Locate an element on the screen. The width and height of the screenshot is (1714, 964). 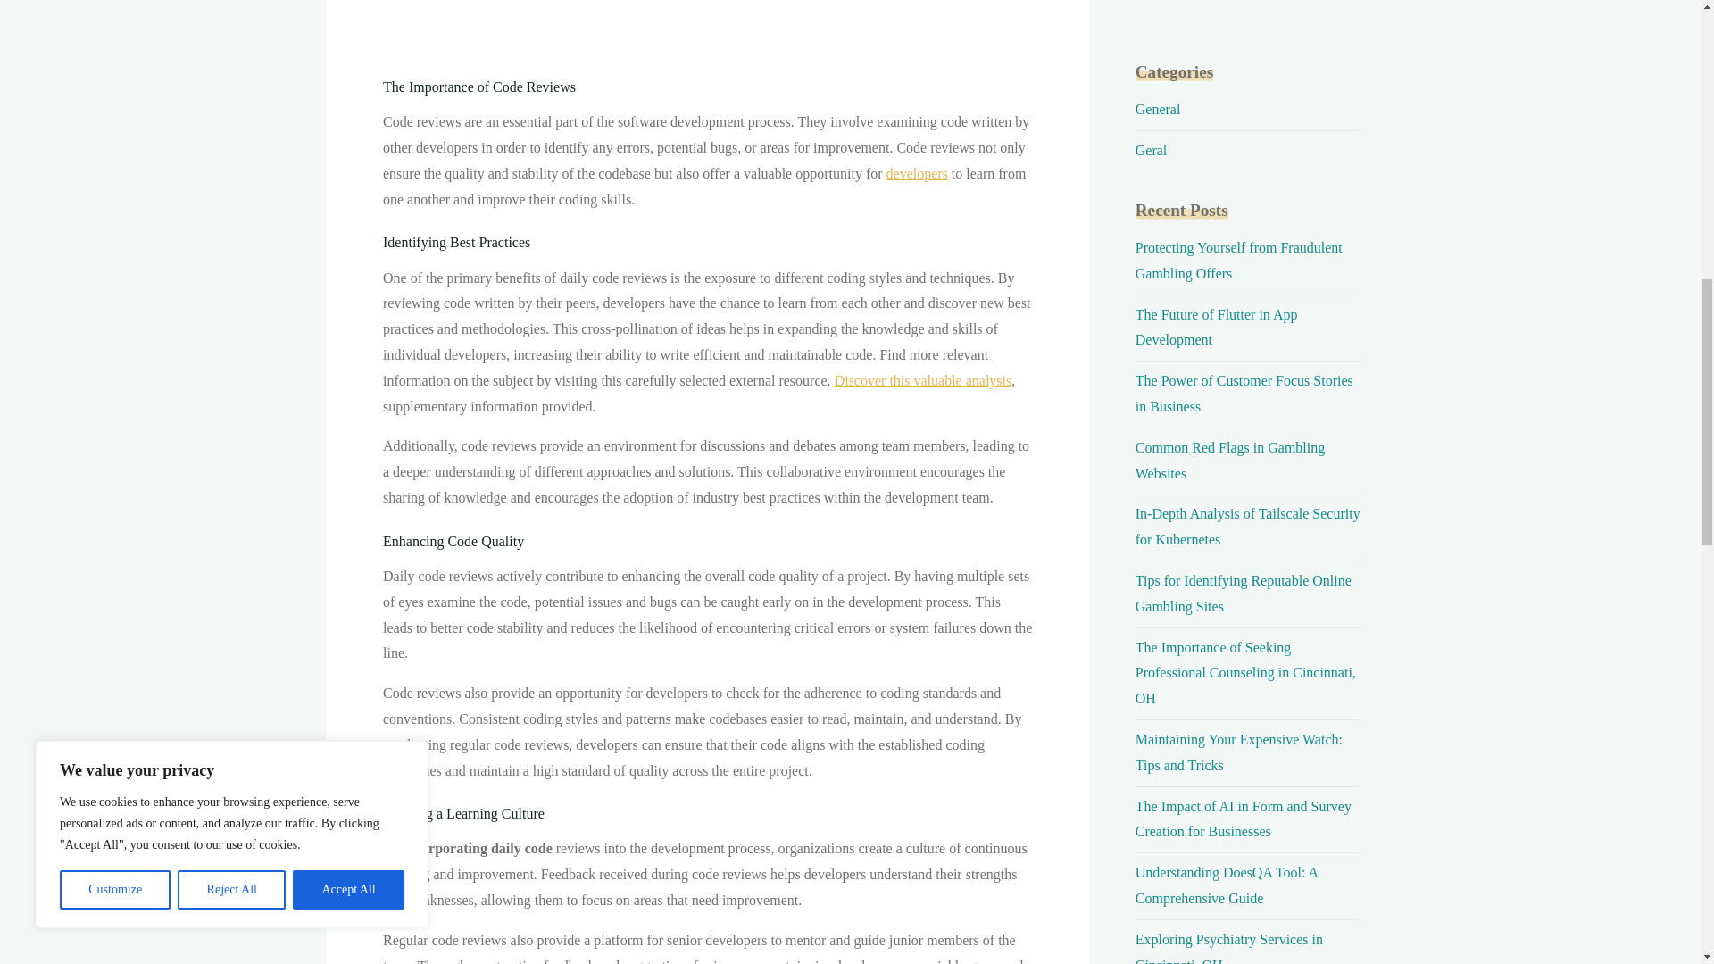
General is located at coordinates (1157, 109).